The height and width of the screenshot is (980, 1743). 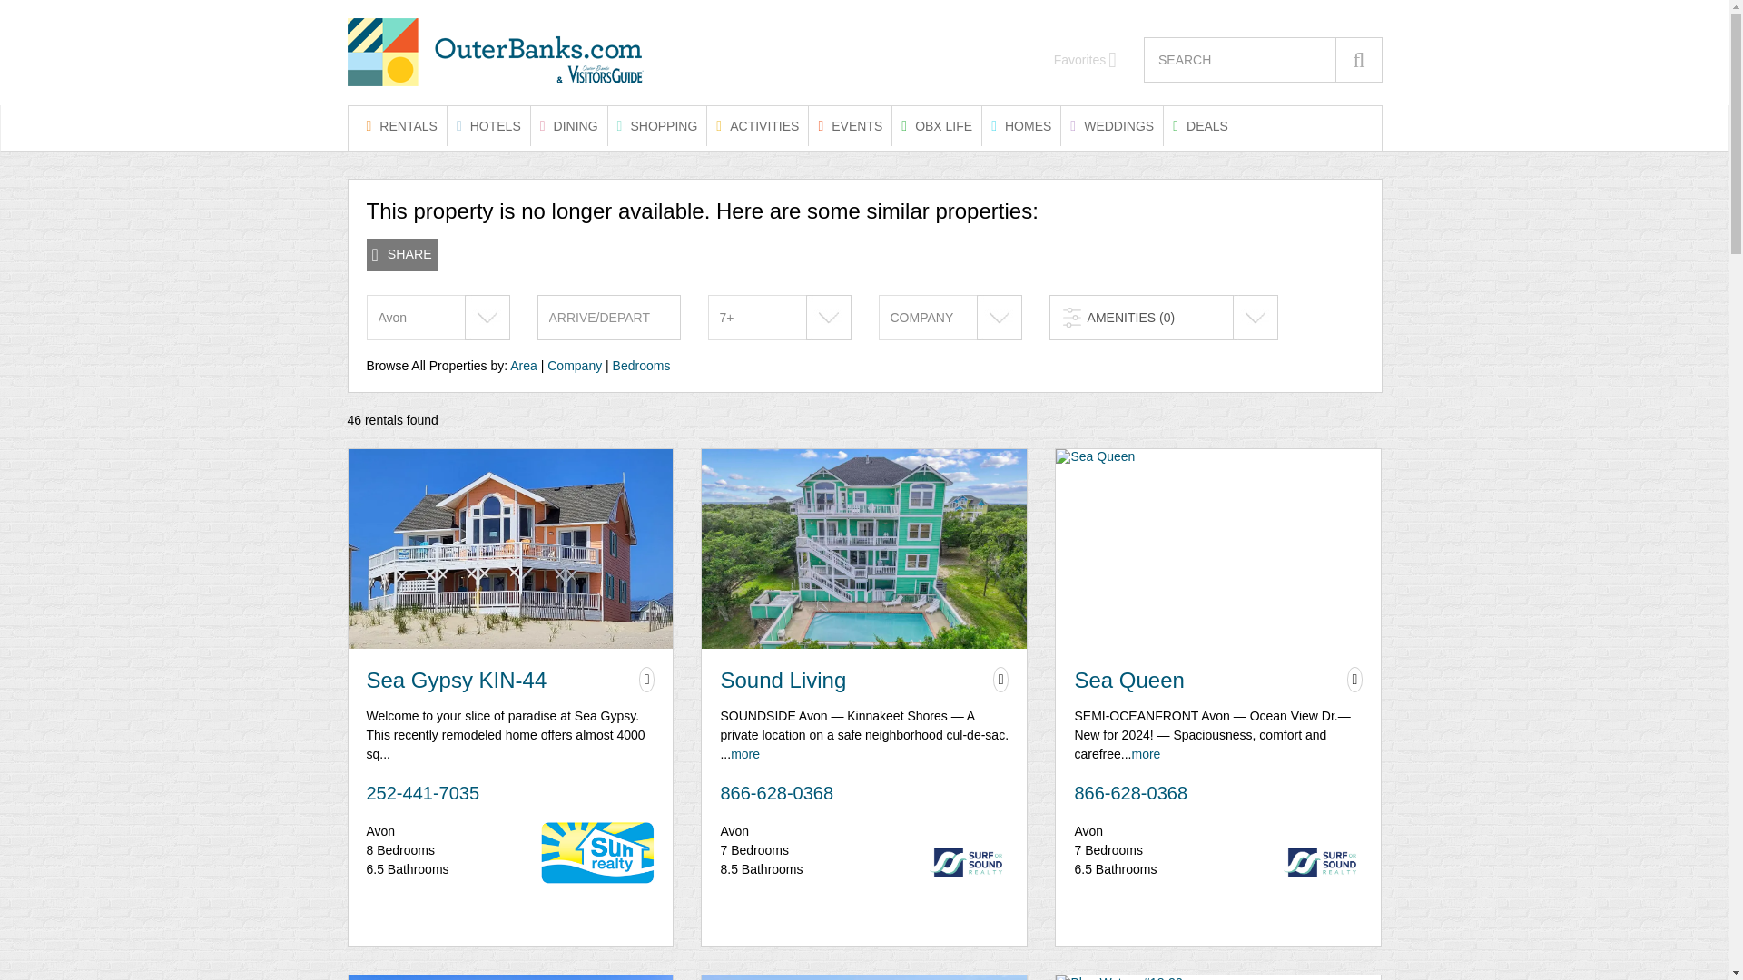 What do you see at coordinates (401, 125) in the screenshot?
I see `RENTALS` at bounding box center [401, 125].